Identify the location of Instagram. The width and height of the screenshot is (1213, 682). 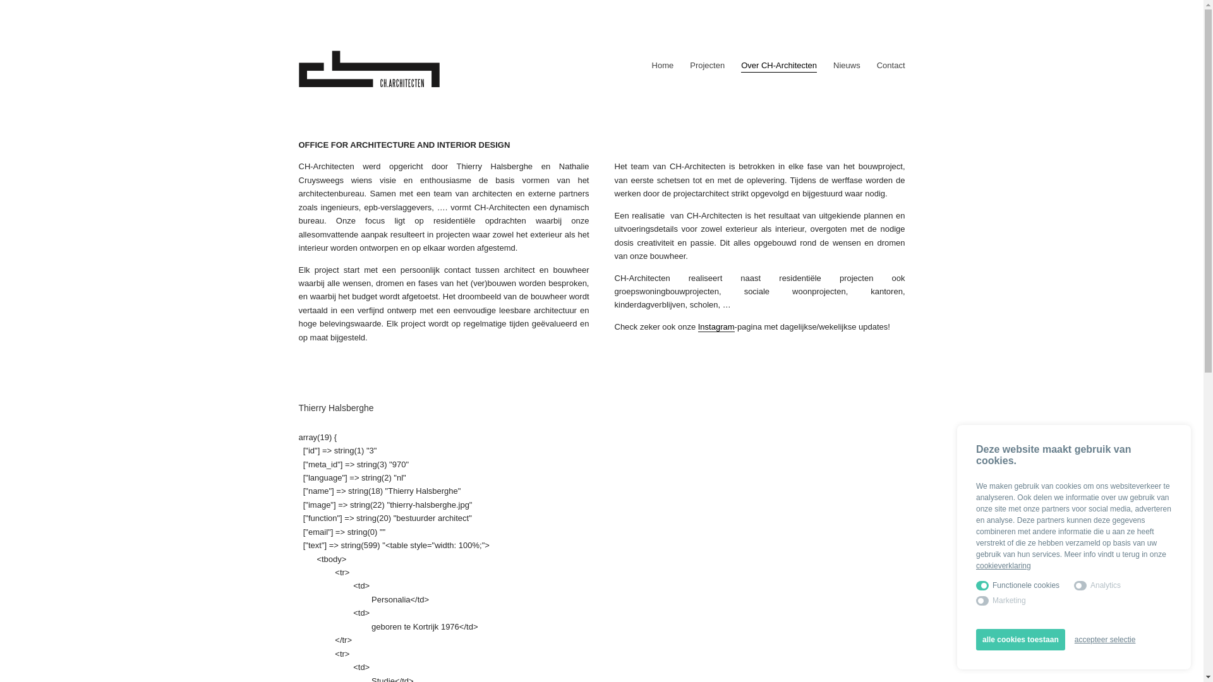
(716, 327).